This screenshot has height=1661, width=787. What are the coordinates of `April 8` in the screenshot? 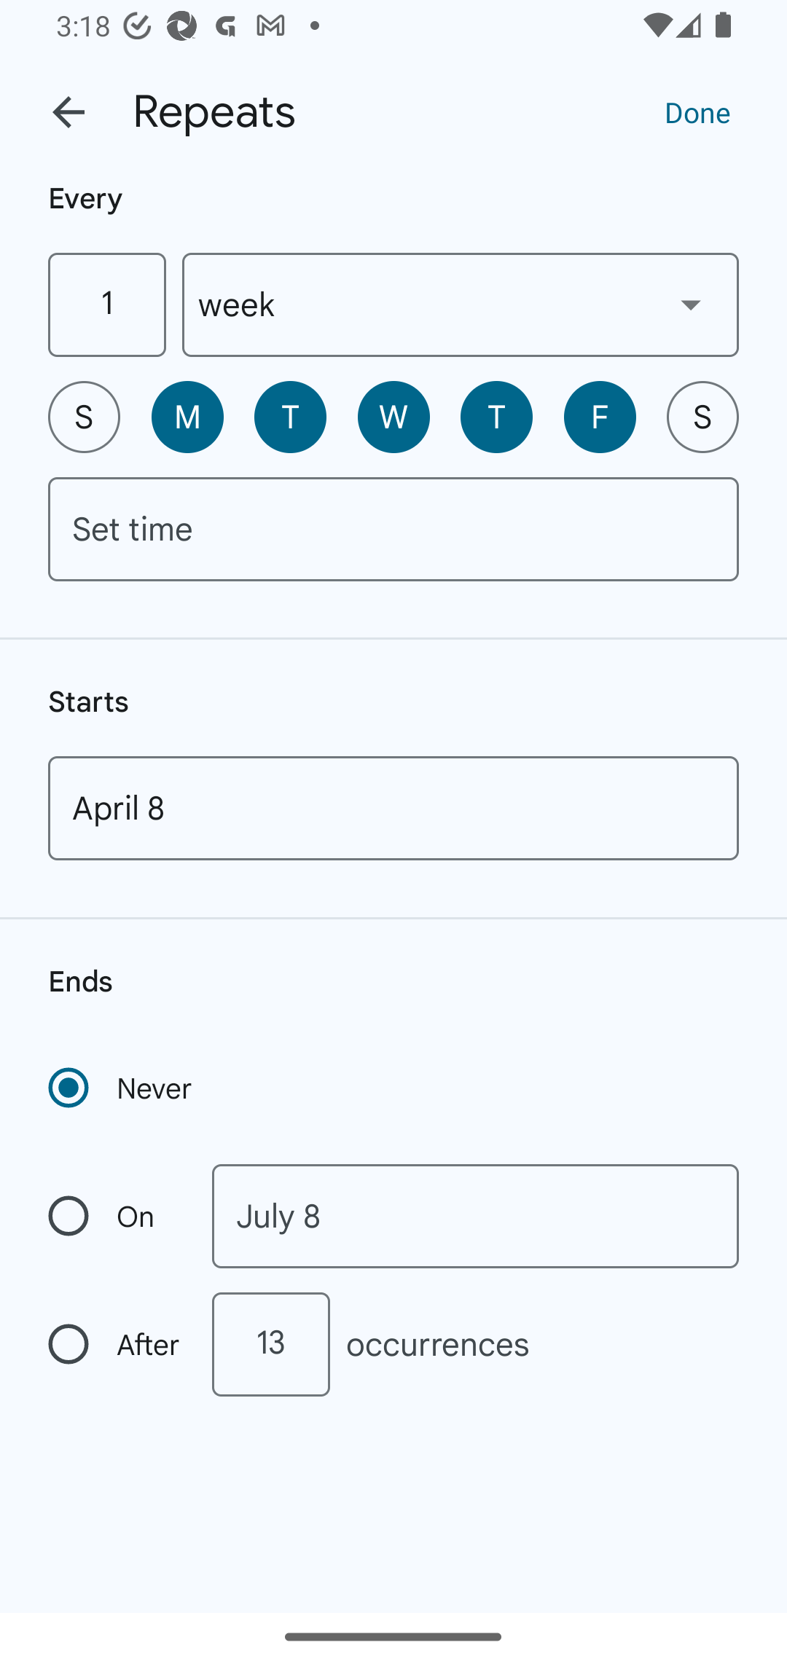 It's located at (393, 808).